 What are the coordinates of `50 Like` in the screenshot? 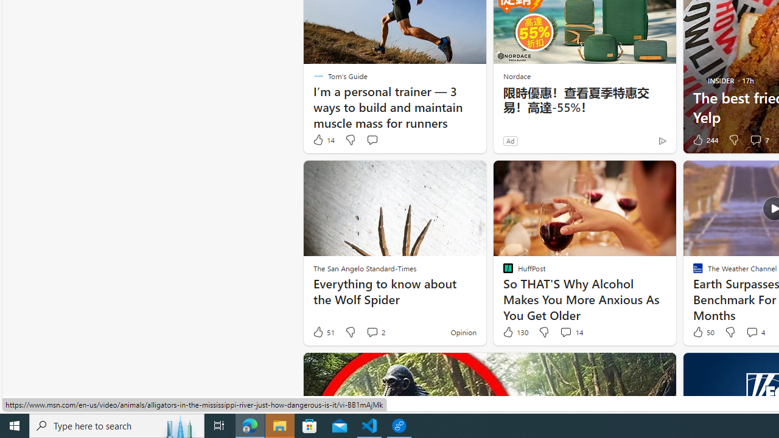 It's located at (702, 332).